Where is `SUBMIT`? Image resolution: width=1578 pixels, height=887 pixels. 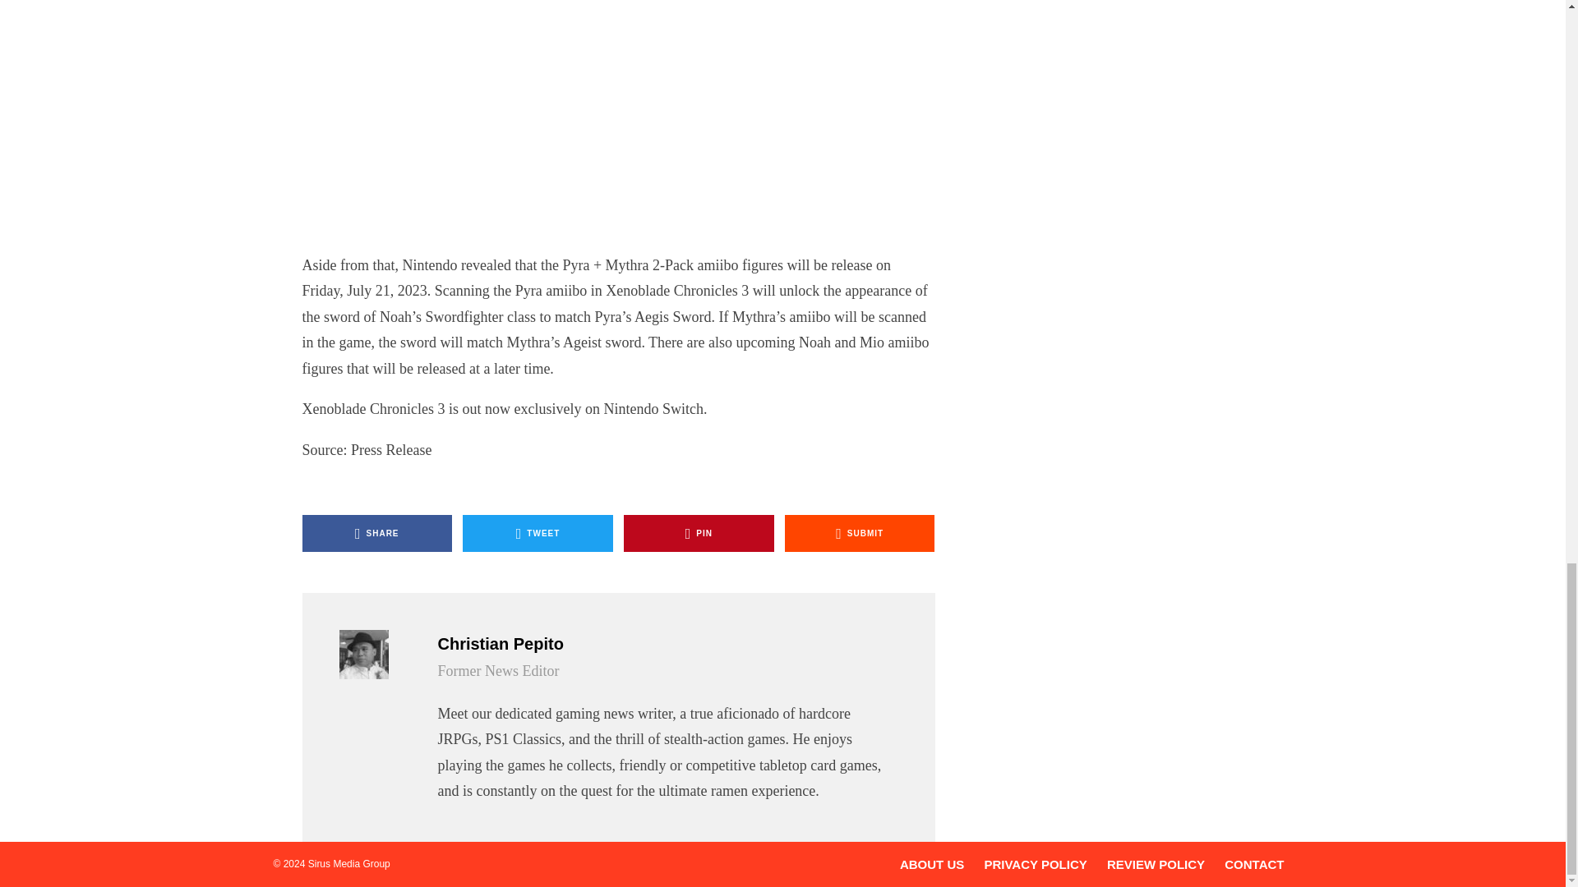 SUBMIT is located at coordinates (860, 533).